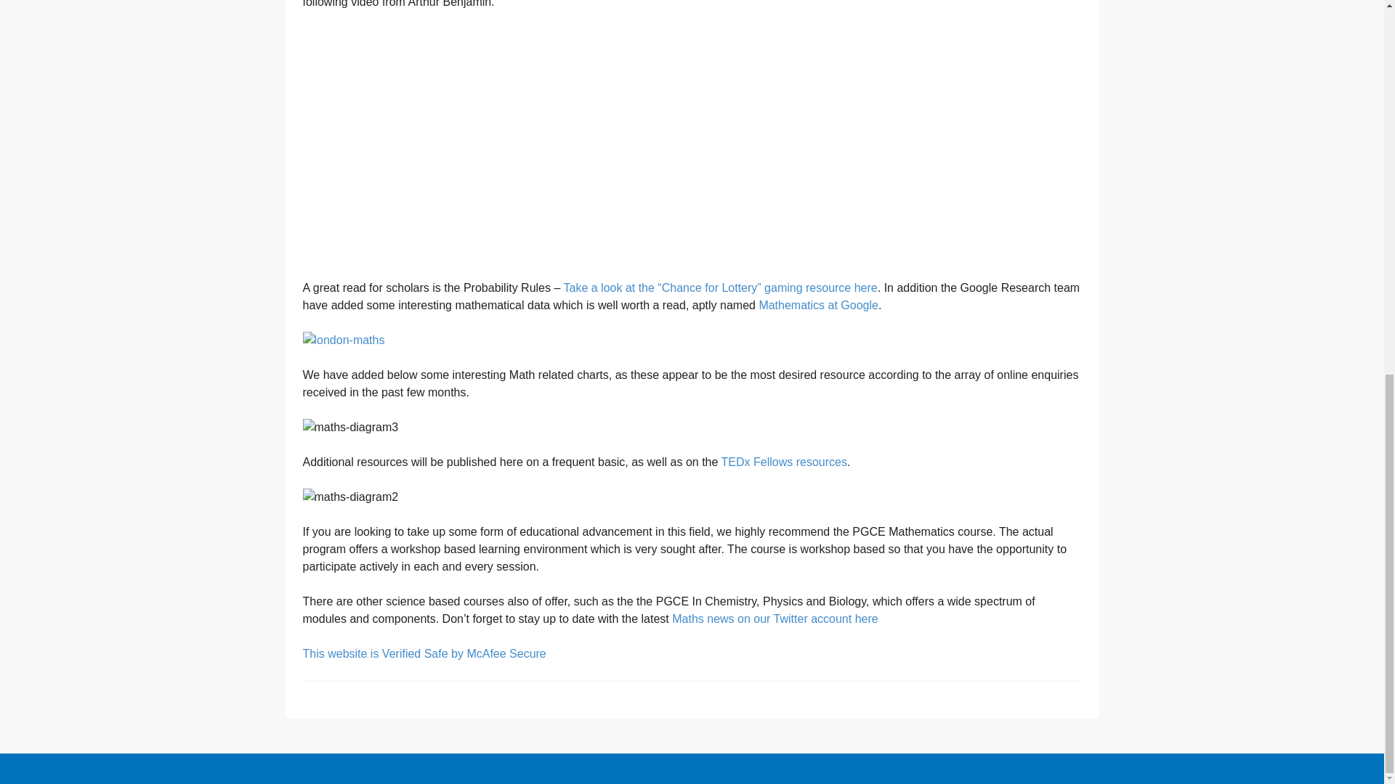  I want to click on Maths news on our Twitter account here, so click(775, 618).